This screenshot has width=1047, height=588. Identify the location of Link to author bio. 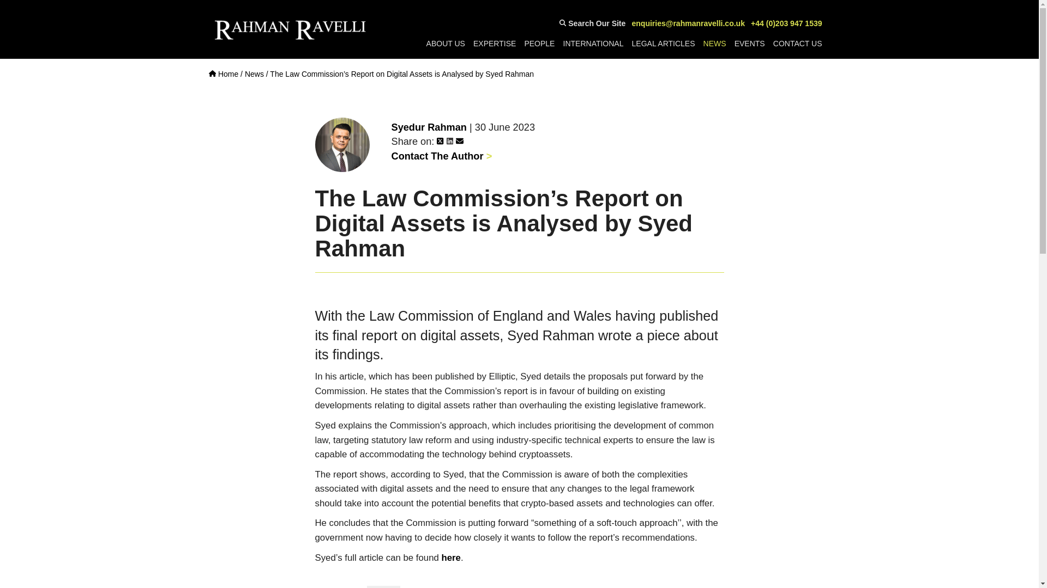
(442, 156).